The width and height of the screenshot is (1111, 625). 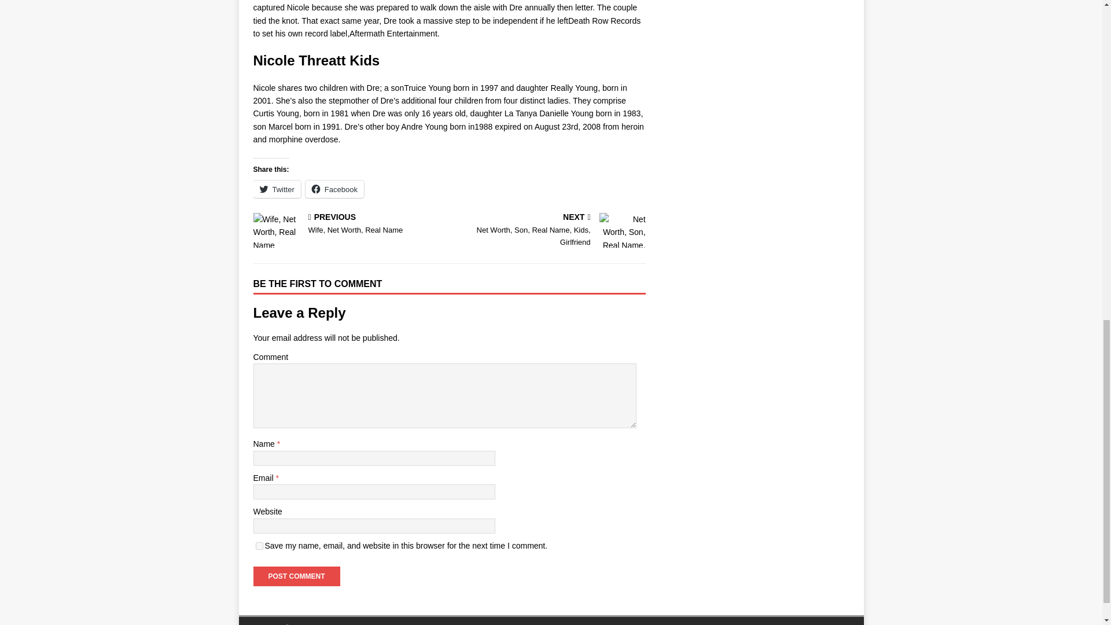 I want to click on Post Comment, so click(x=349, y=225).